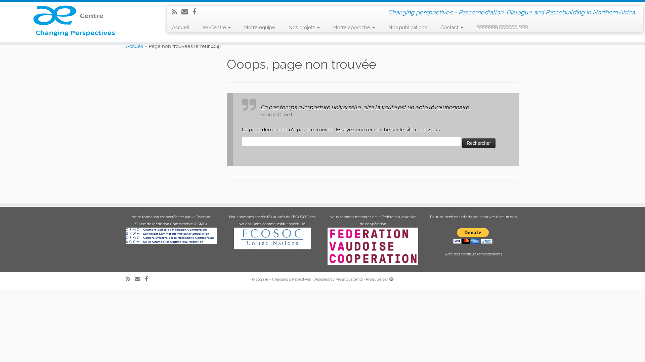 This screenshot has height=362, width=645. I want to click on Abonnez-vous au flux rss, so click(130, 279).